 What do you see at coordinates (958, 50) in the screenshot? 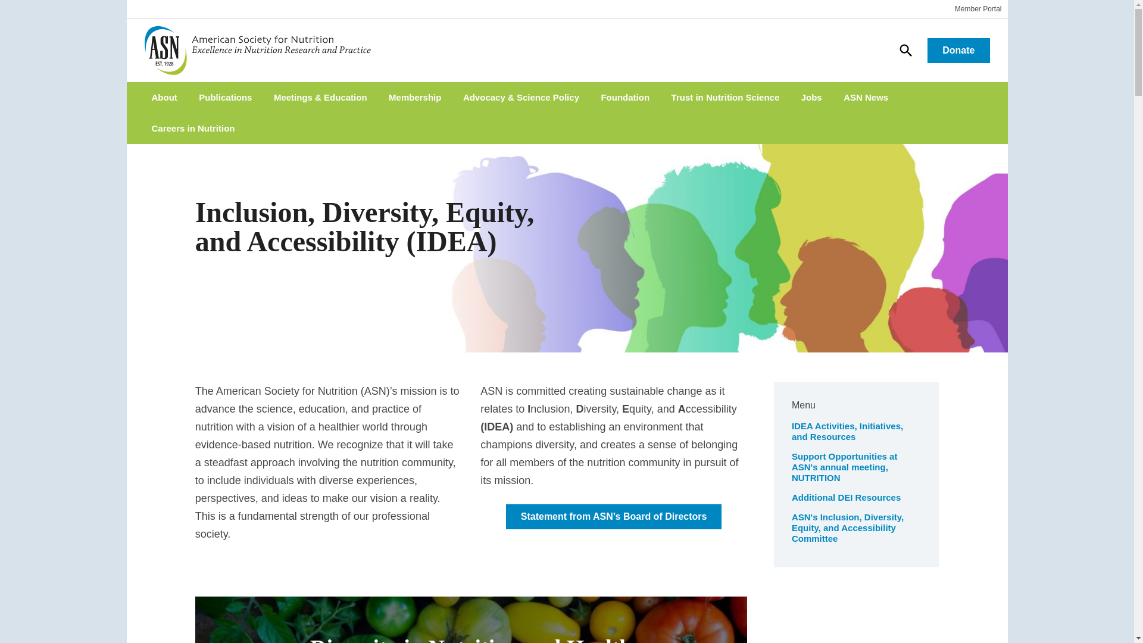
I see `Donate` at bounding box center [958, 50].